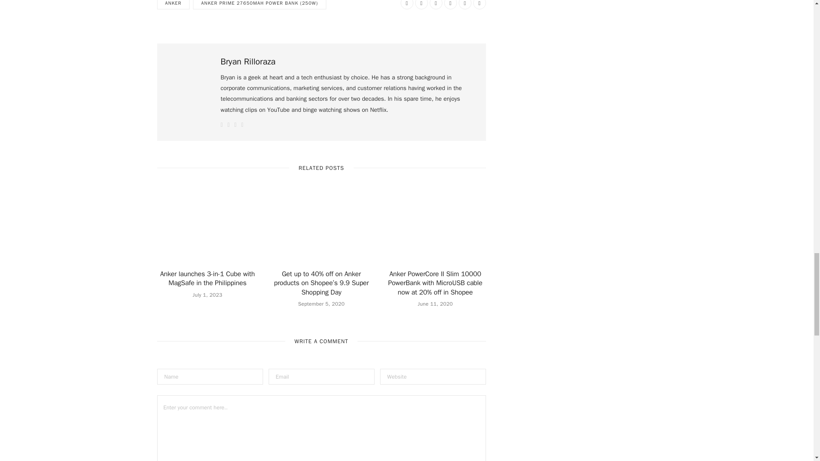 Image resolution: width=820 pixels, height=461 pixels. Describe the element at coordinates (407, 4) in the screenshot. I see `Facebook` at that location.